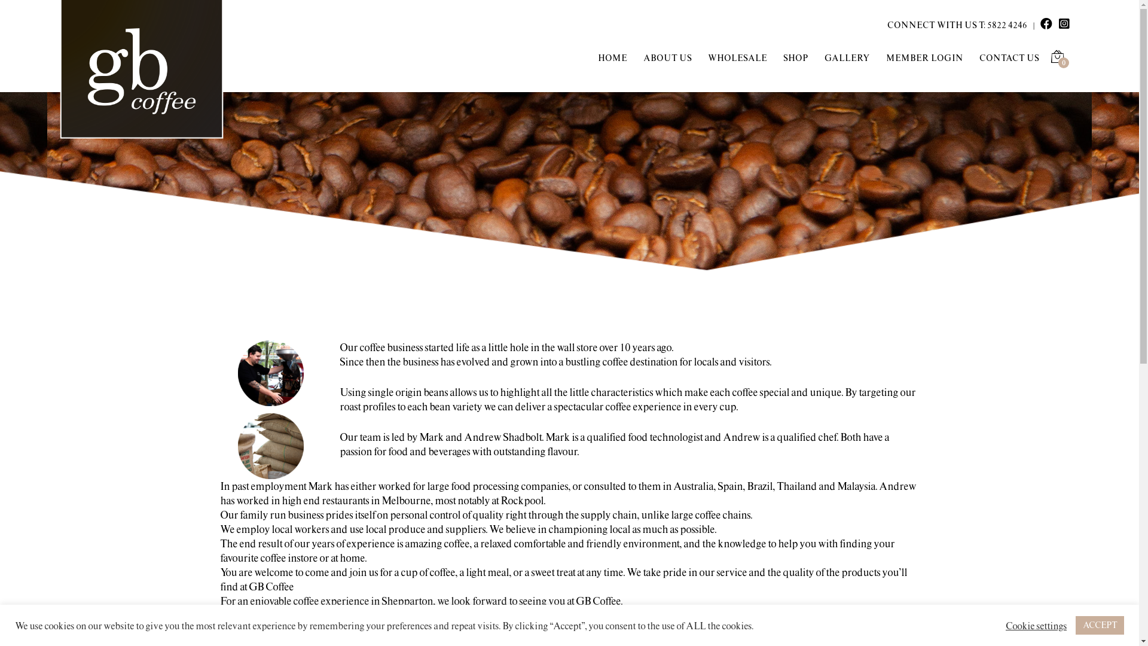 Image resolution: width=1148 pixels, height=646 pixels. What do you see at coordinates (847, 59) in the screenshot?
I see `GALLERY` at bounding box center [847, 59].